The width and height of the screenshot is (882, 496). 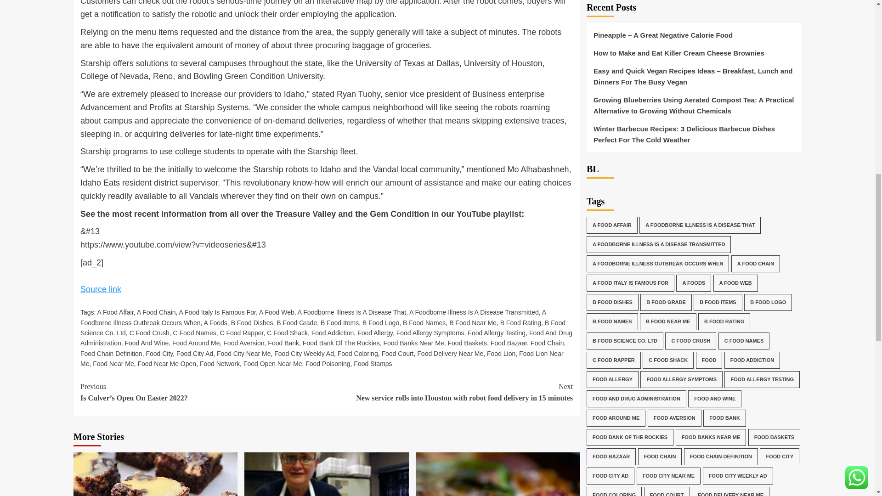 What do you see at coordinates (156, 312) in the screenshot?
I see `A Food Chain` at bounding box center [156, 312].